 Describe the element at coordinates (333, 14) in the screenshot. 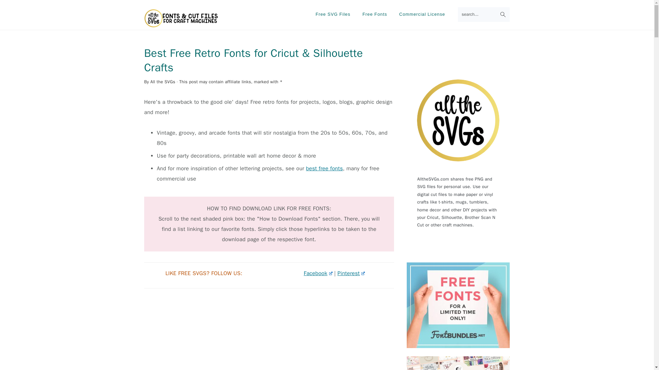

I see `Free SVG Files` at that location.